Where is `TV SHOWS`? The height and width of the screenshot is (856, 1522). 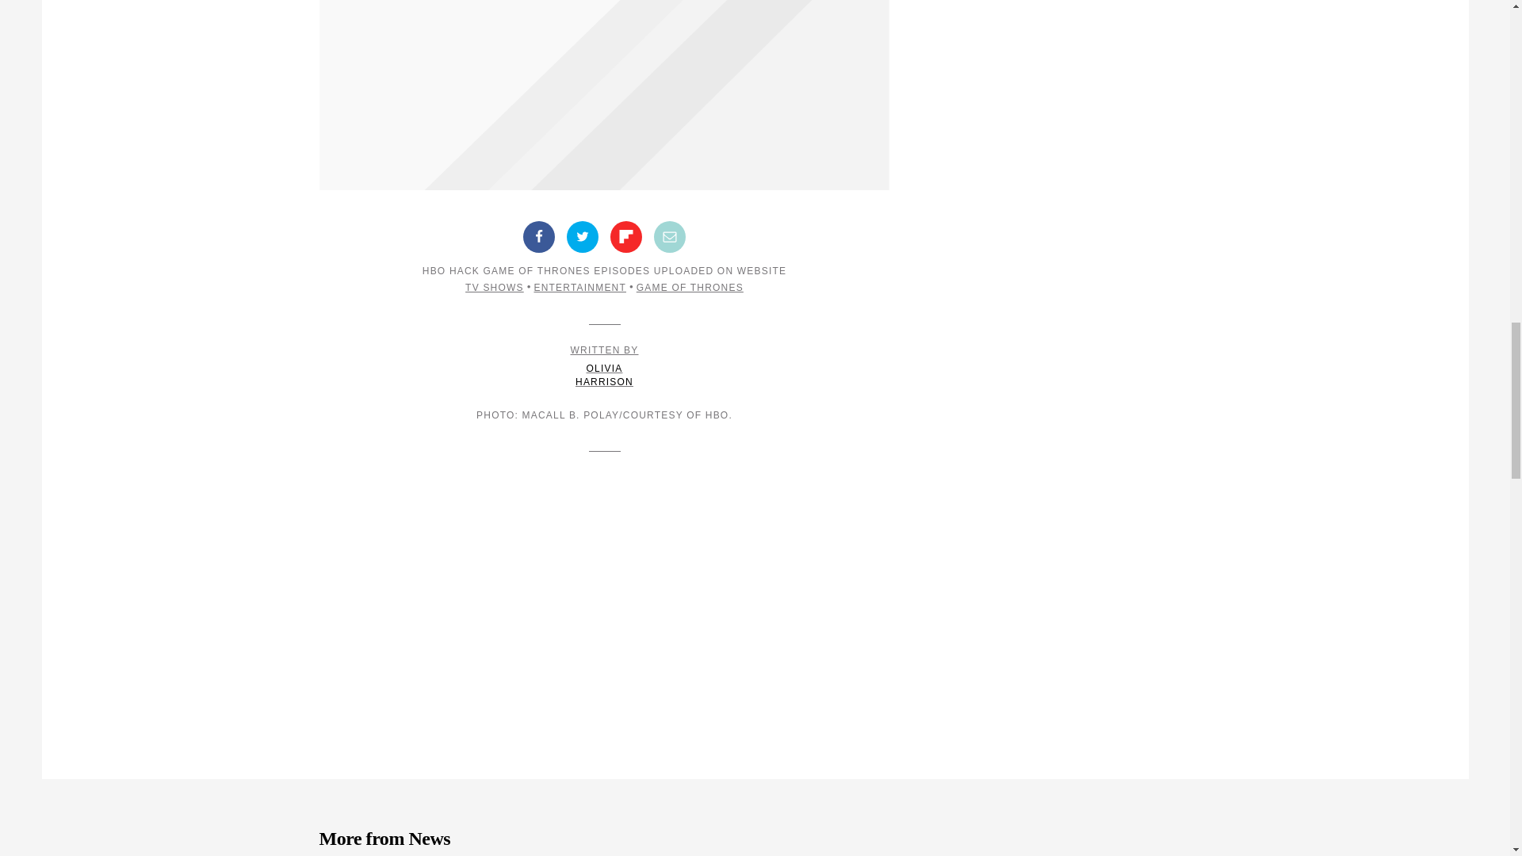 TV SHOWS is located at coordinates (582, 236).